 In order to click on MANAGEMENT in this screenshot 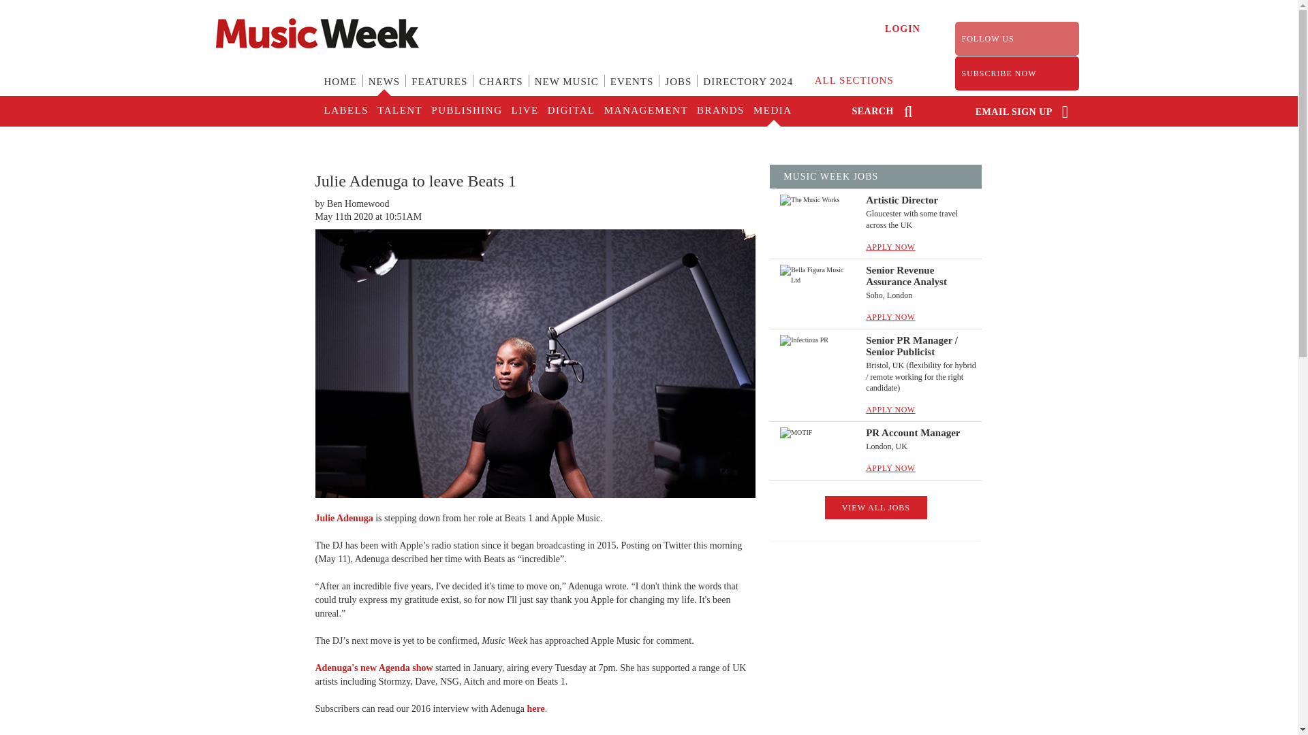, I will do `click(645, 111)`.